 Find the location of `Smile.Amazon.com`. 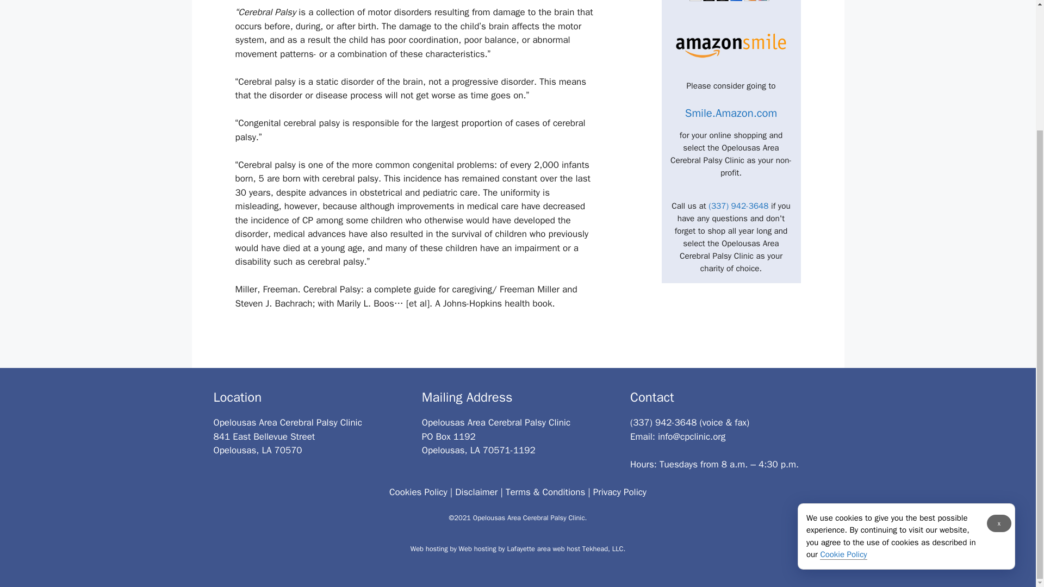

Smile.Amazon.com is located at coordinates (731, 113).